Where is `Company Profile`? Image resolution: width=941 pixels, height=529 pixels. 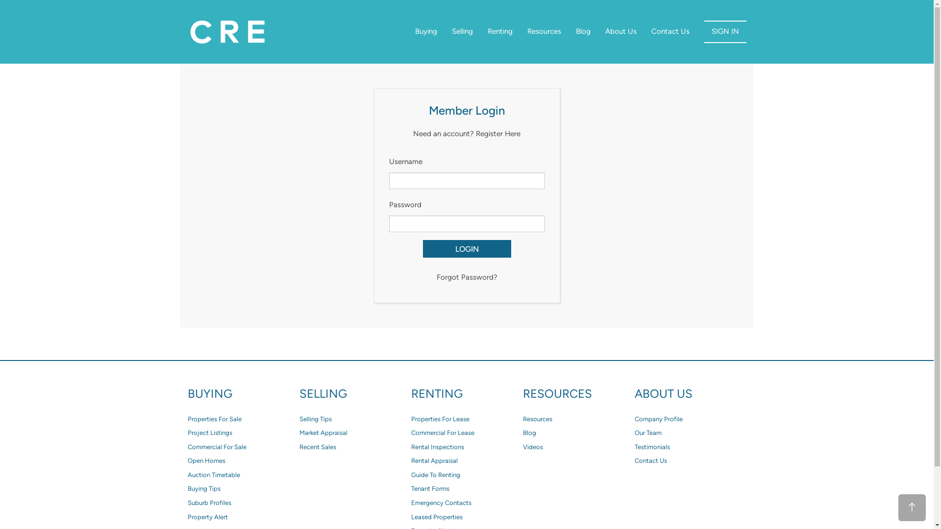
Company Profile is located at coordinates (690, 419).